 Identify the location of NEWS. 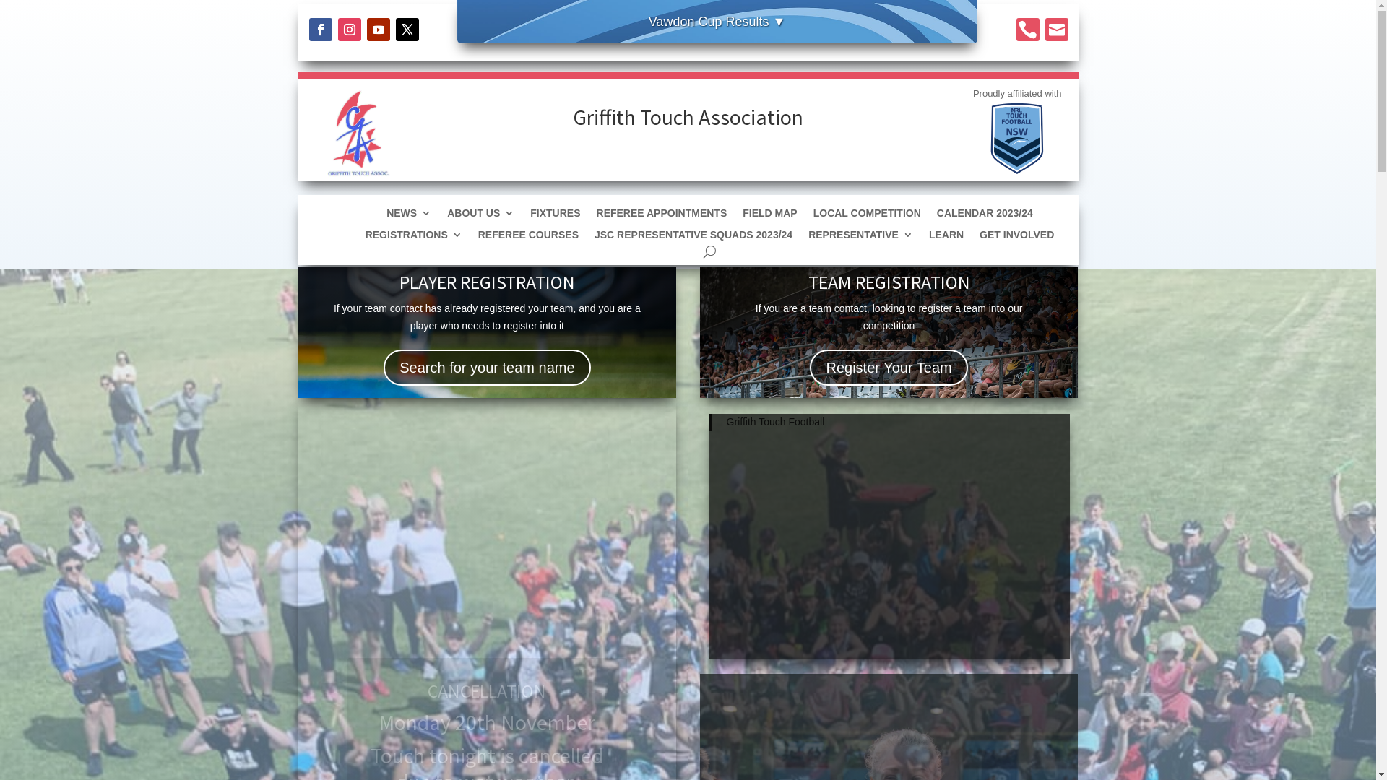
(409, 216).